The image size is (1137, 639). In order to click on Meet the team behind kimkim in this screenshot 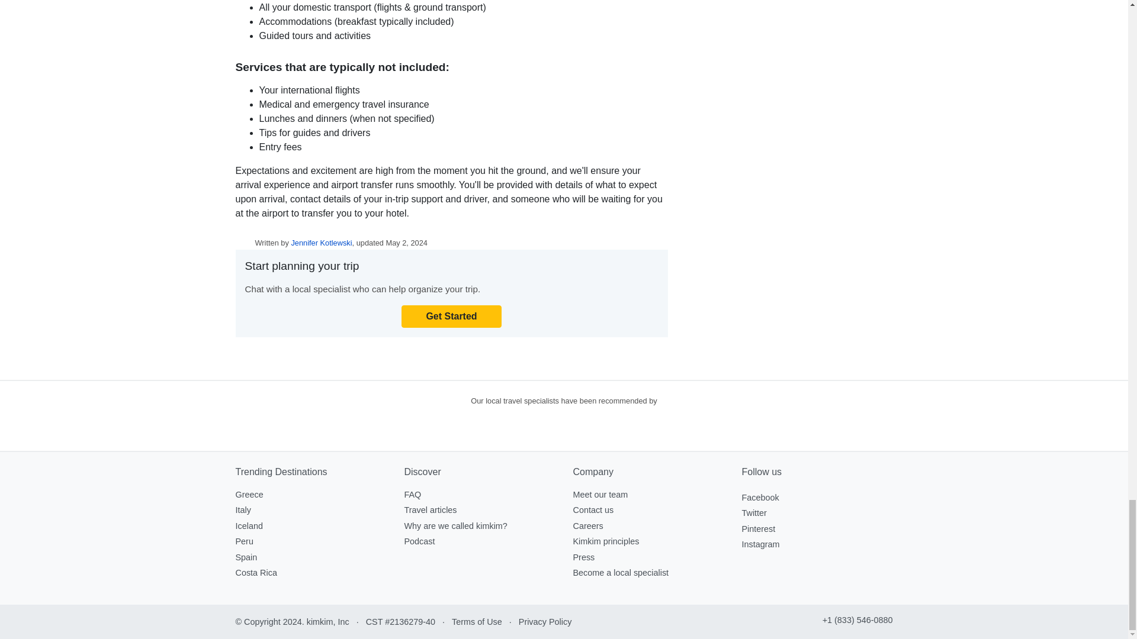, I will do `click(600, 495)`.